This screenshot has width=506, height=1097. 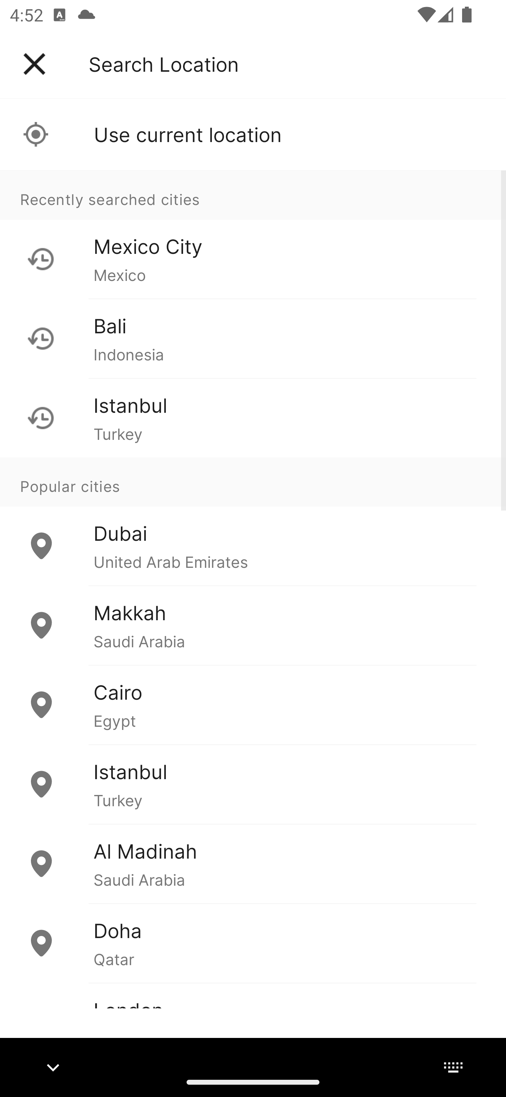 What do you see at coordinates (253, 784) in the screenshot?
I see `Istanbul Turkey` at bounding box center [253, 784].